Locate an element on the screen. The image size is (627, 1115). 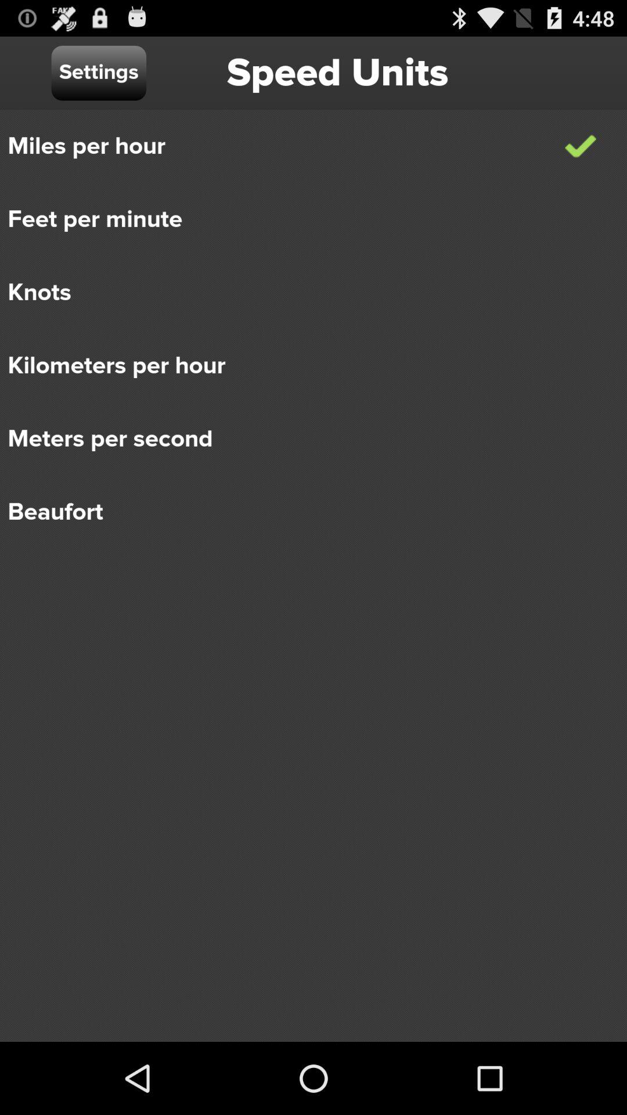
choose icon above beaufort icon is located at coordinates (305, 439).